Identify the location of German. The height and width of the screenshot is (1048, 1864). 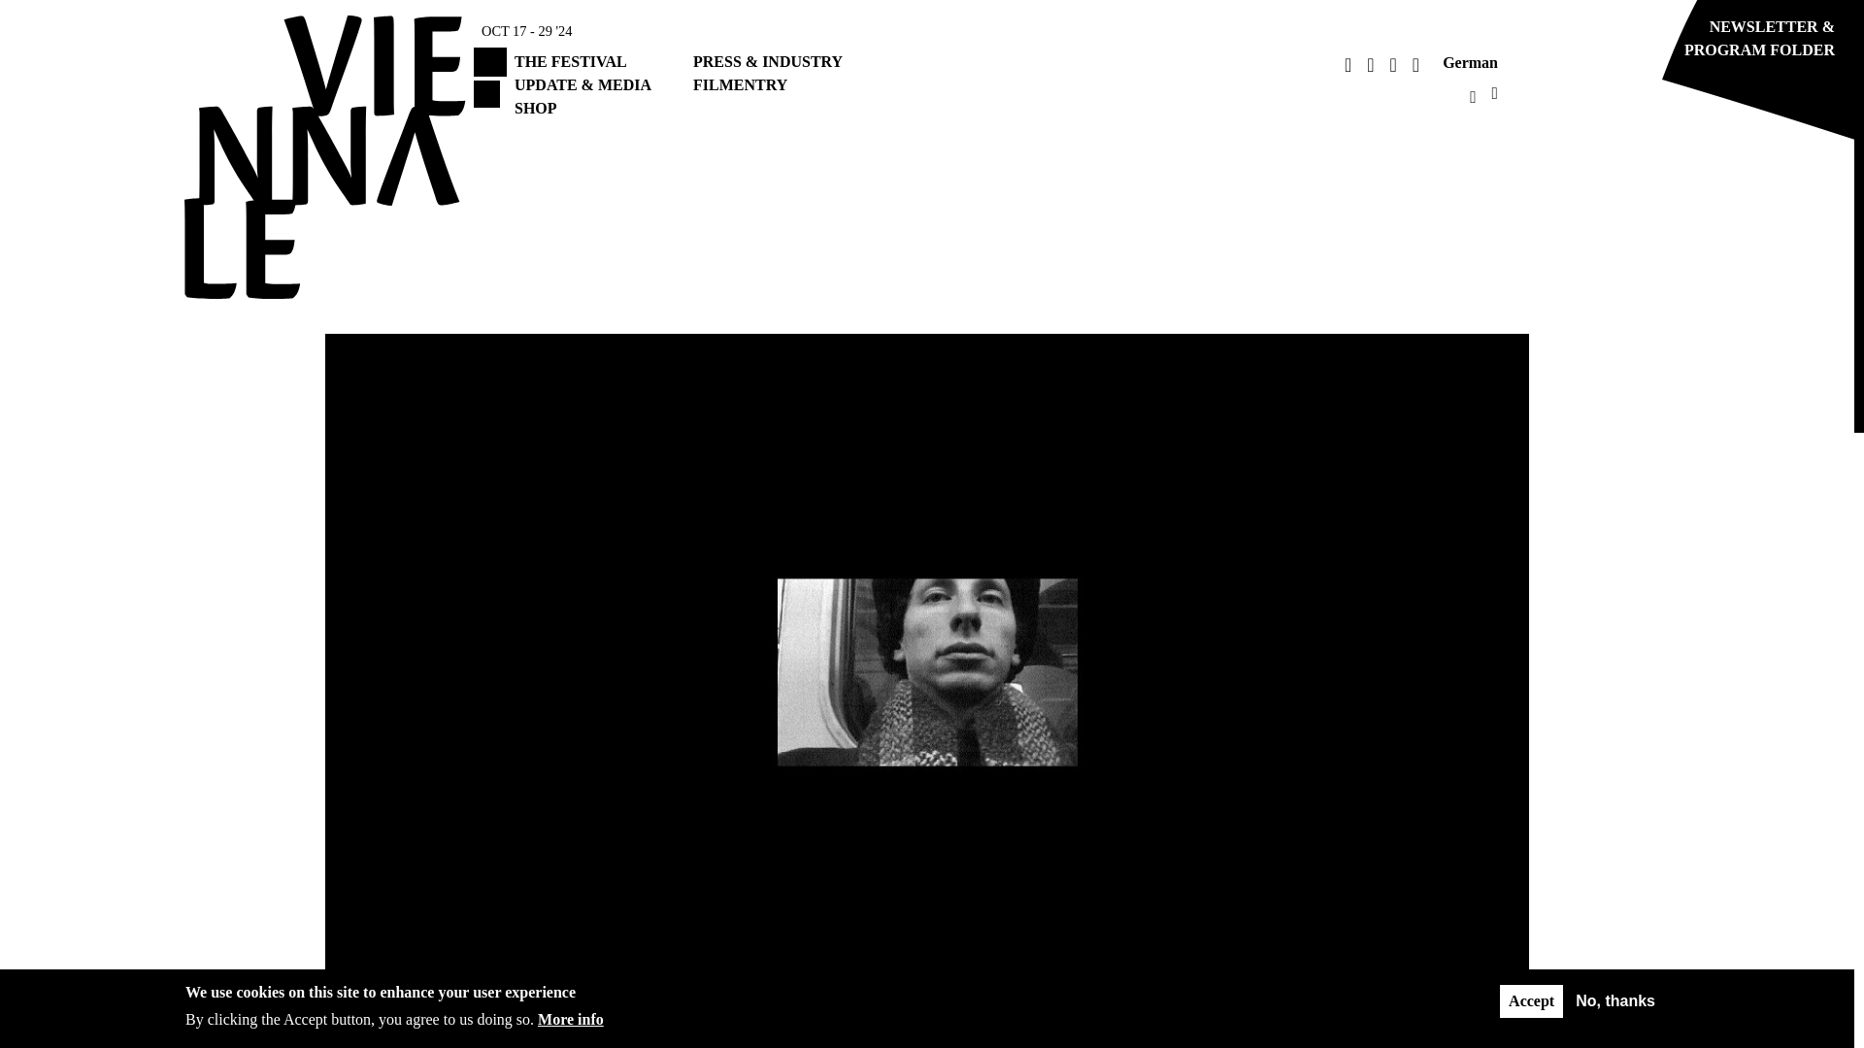
(1470, 62).